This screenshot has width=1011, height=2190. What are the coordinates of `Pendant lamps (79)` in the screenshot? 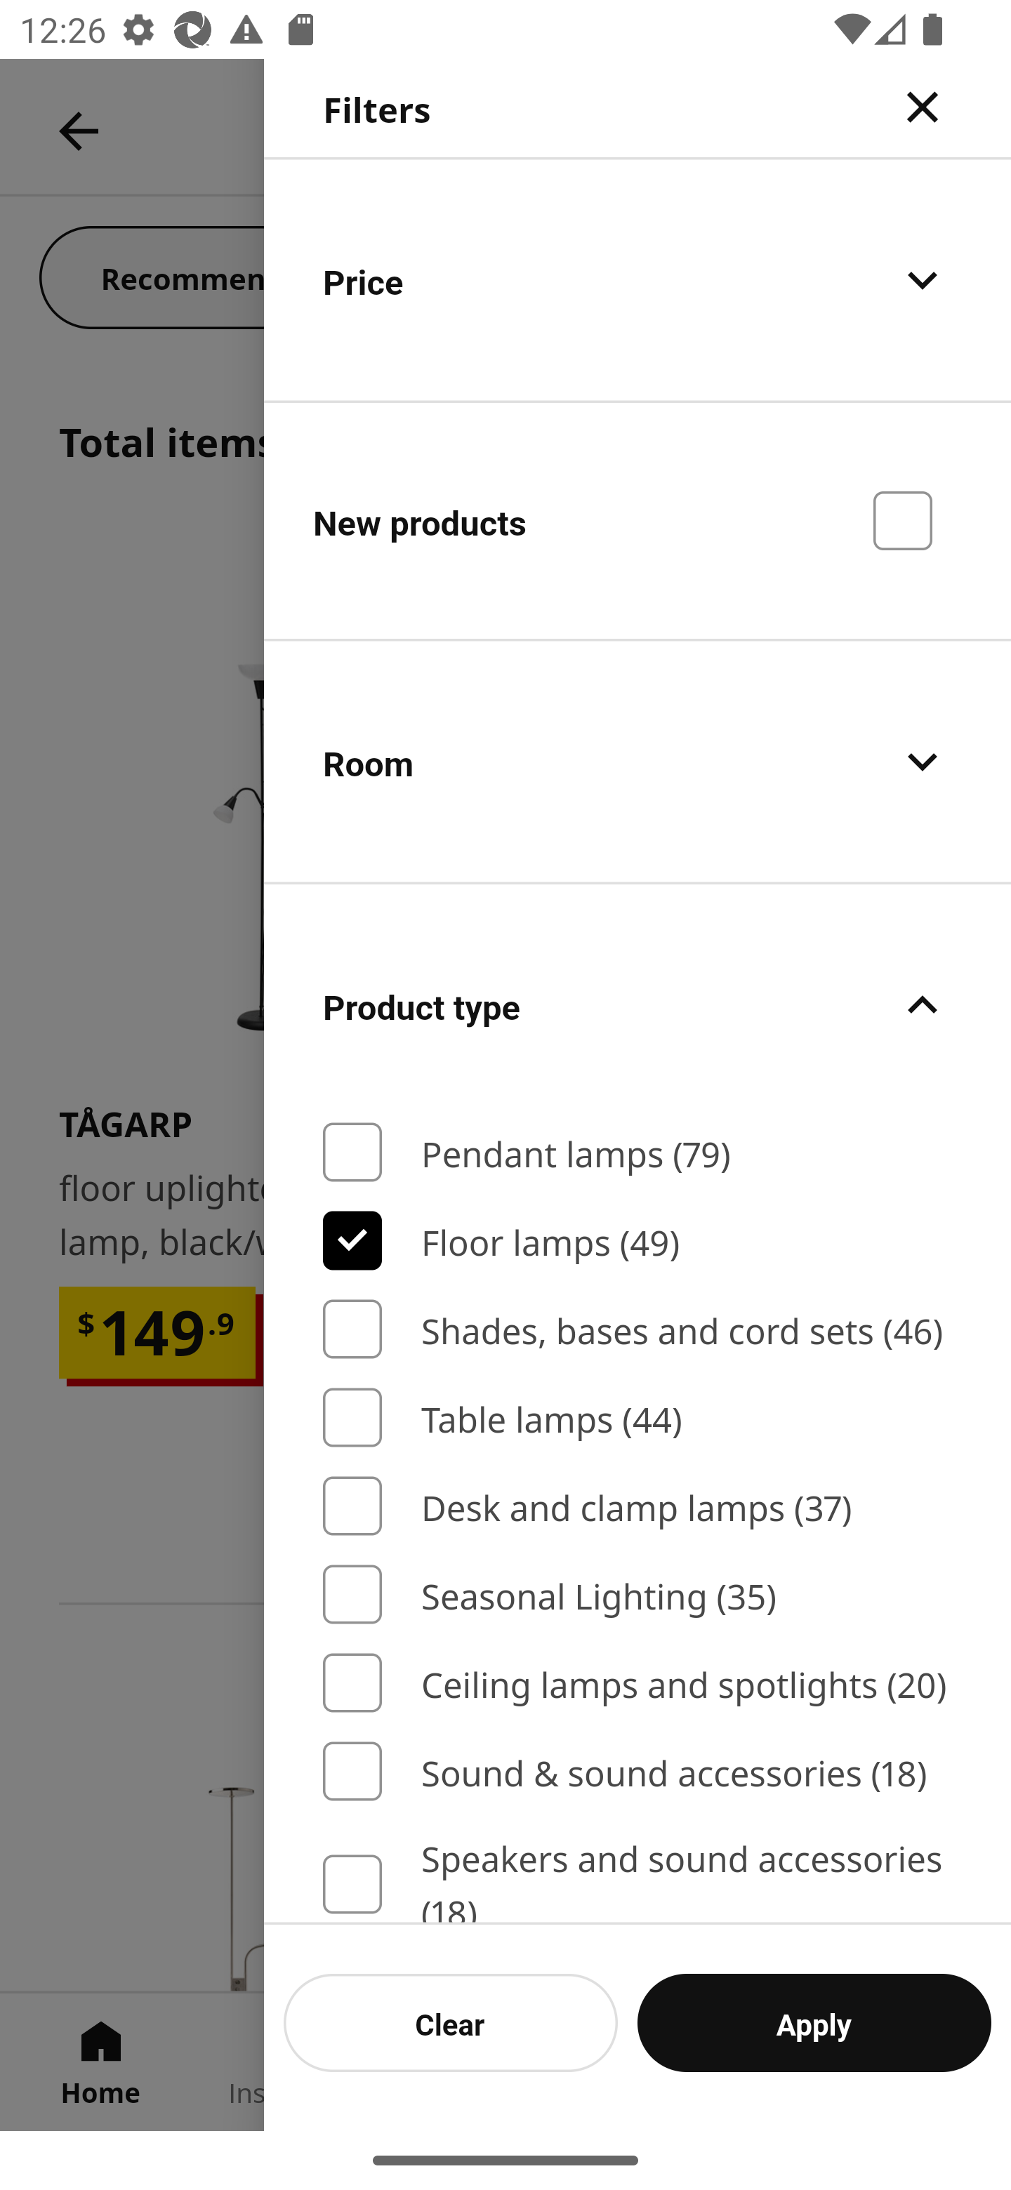 It's located at (637, 1153).